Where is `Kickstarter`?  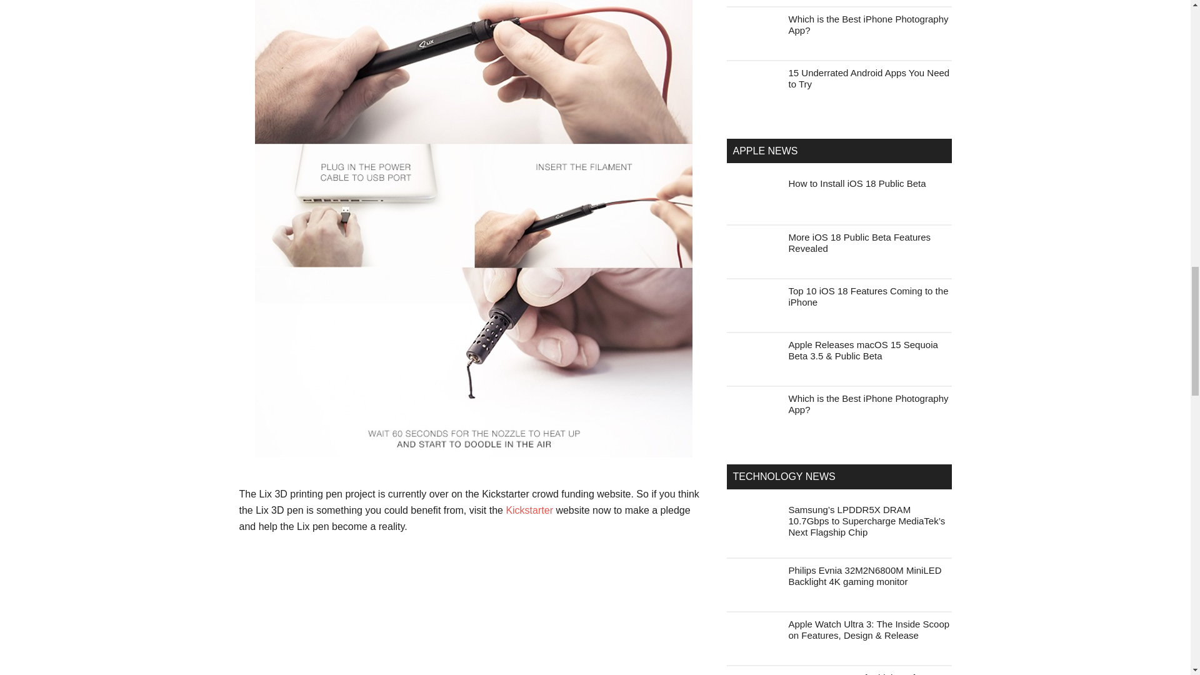
Kickstarter is located at coordinates (529, 510).